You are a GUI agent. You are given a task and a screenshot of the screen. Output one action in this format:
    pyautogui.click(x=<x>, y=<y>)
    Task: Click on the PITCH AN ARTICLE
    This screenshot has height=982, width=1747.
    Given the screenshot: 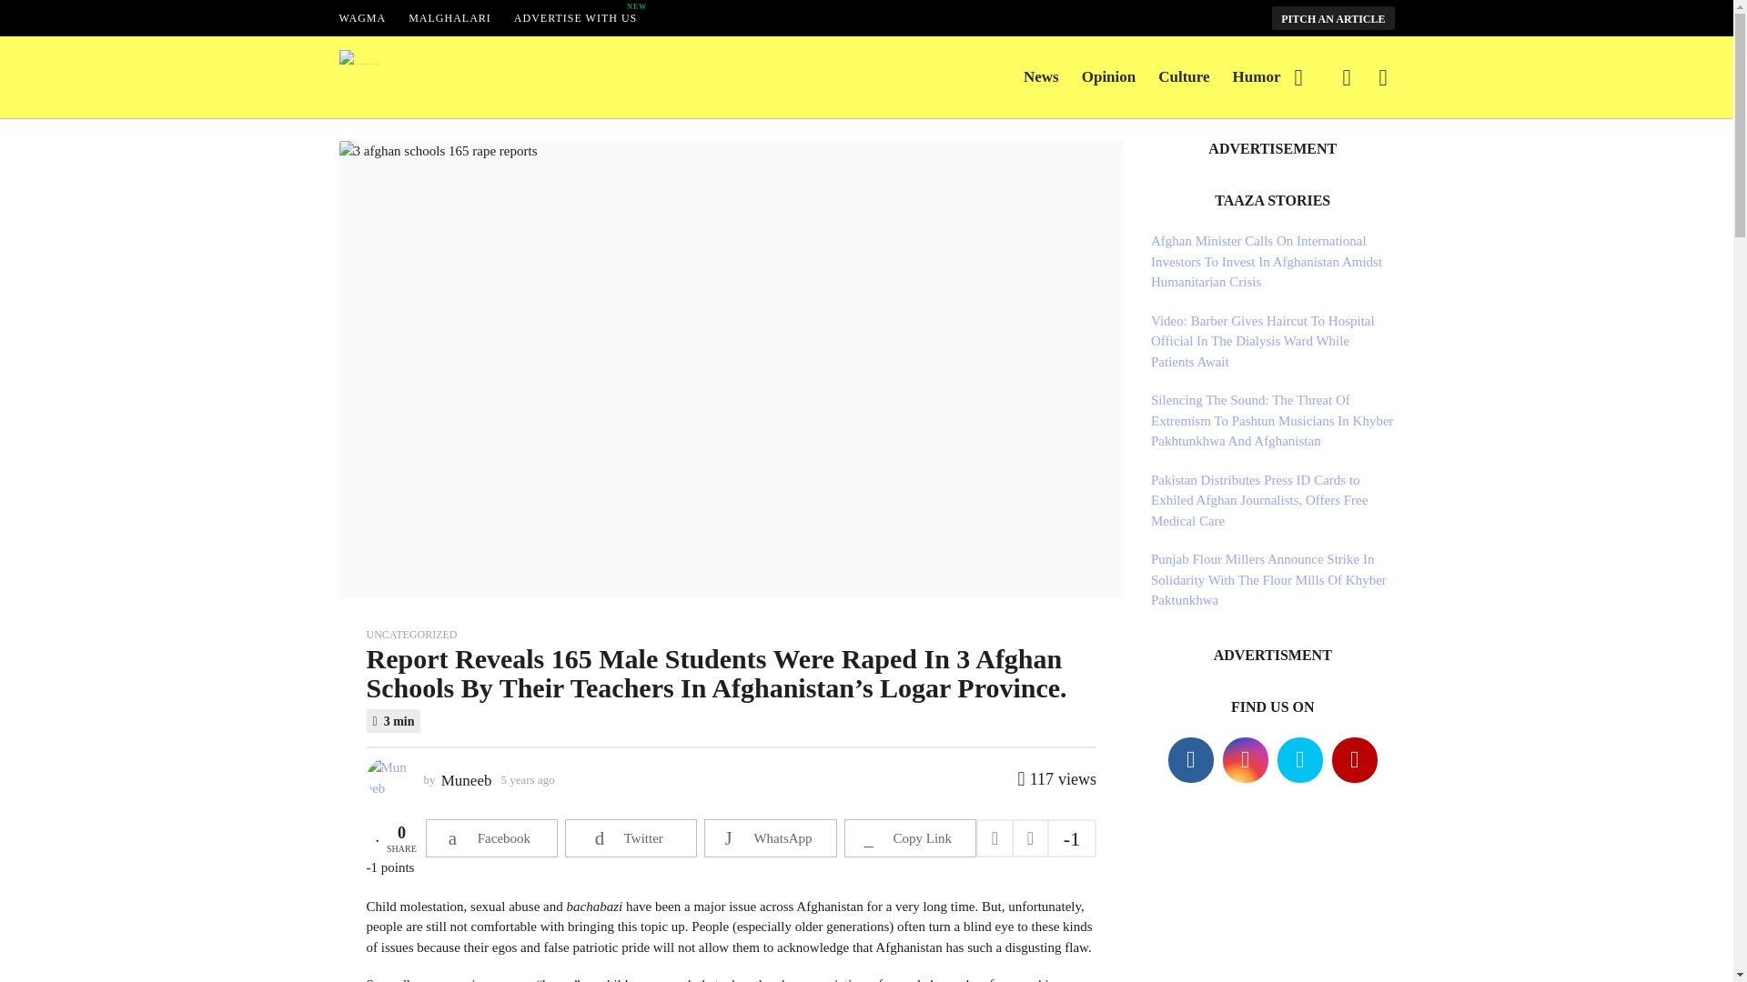 What is the action you would take?
    pyautogui.click(x=1257, y=76)
    